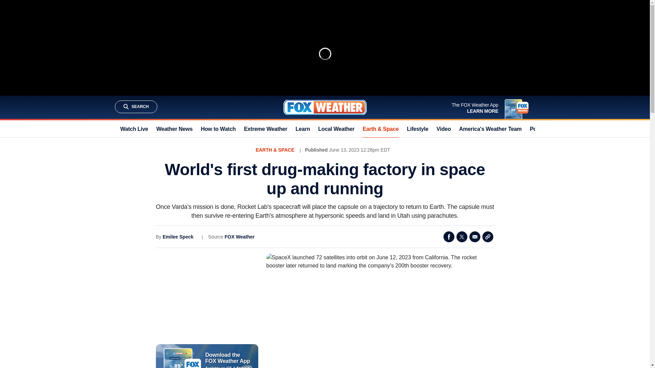 This screenshot has height=368, width=655. What do you see at coordinates (462, 236) in the screenshot?
I see `Twitter` at bounding box center [462, 236].